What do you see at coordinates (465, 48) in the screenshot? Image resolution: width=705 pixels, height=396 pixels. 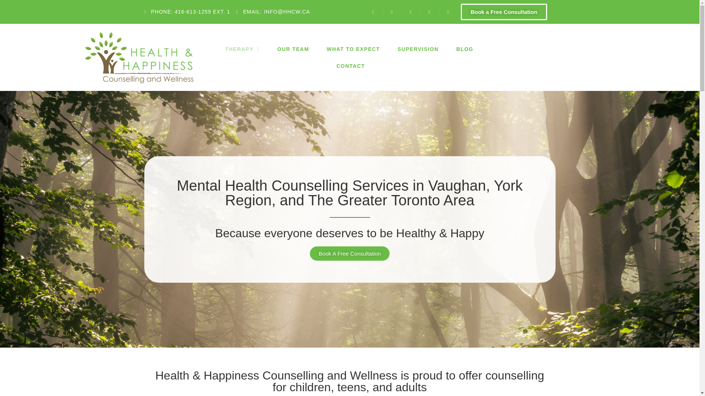 I see `BLOG` at bounding box center [465, 48].